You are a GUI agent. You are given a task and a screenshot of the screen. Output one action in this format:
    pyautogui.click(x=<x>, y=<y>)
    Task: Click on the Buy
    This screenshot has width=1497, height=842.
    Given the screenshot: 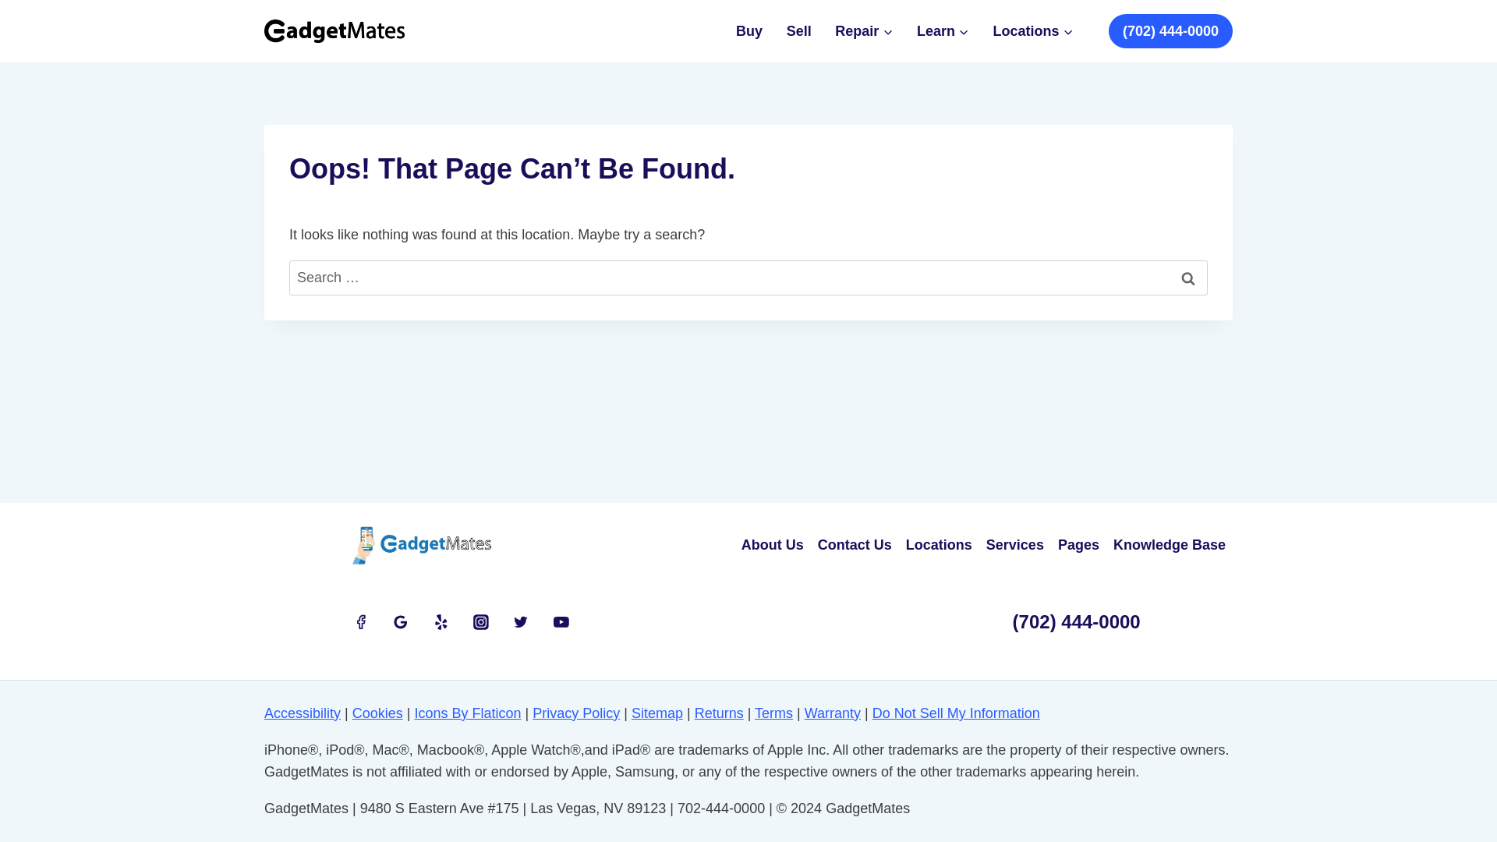 What is the action you would take?
    pyautogui.click(x=750, y=31)
    